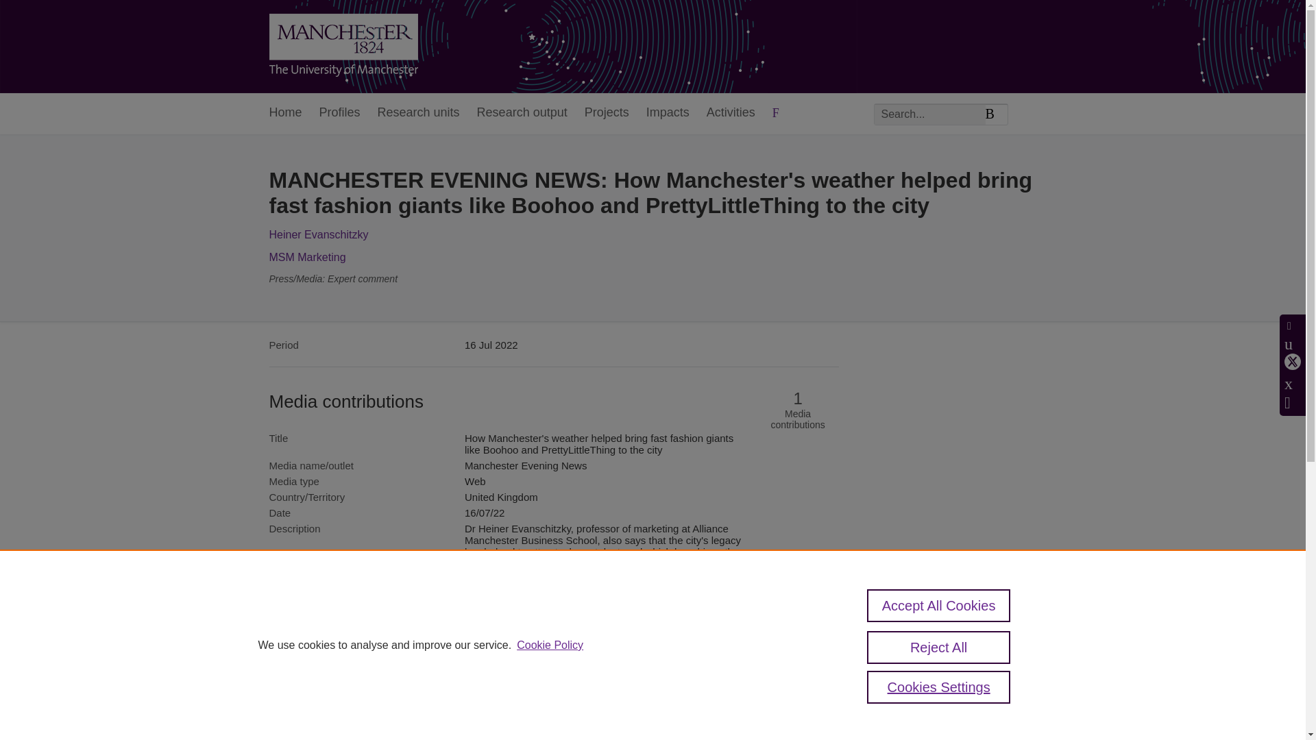  I want to click on Cookies Settings, so click(939, 687).